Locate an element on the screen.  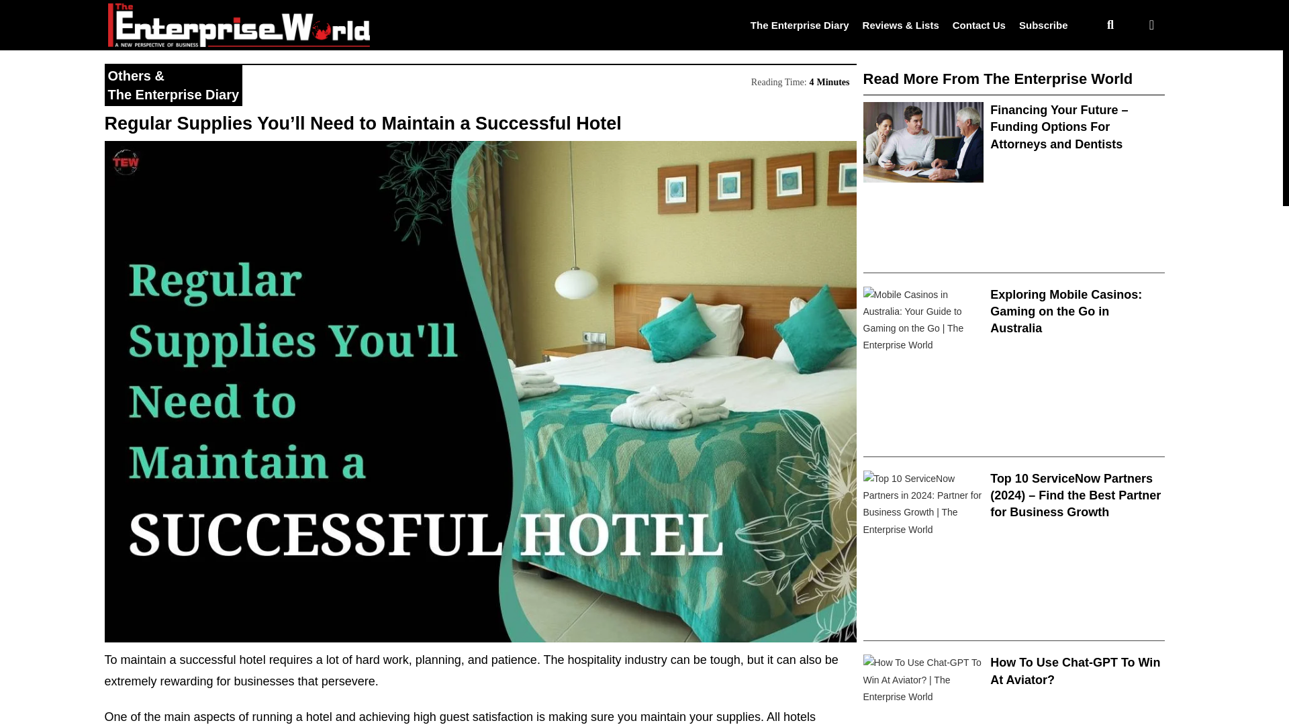
How To Use Chat-GPT To Win At Aviator? is located at coordinates (1075, 671).